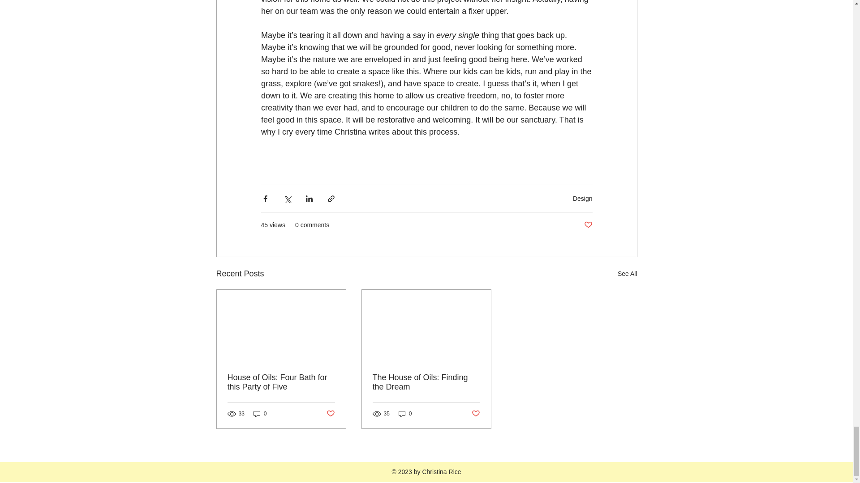  Describe the element at coordinates (426, 382) in the screenshot. I see `The House of Oils: Finding the Dream` at that location.